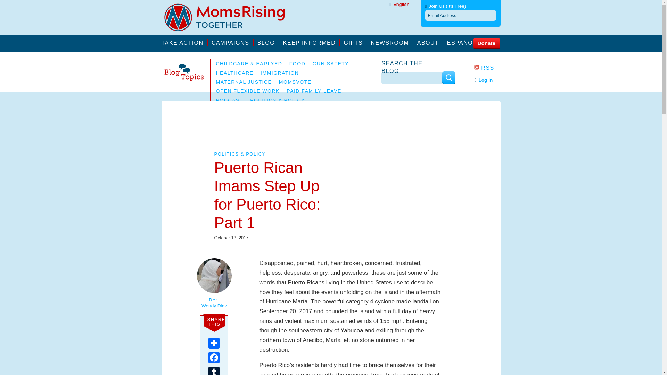 Image resolution: width=667 pixels, height=375 pixels. Describe the element at coordinates (232, 42) in the screenshot. I see `Learn more about our work and get involved` at that location.